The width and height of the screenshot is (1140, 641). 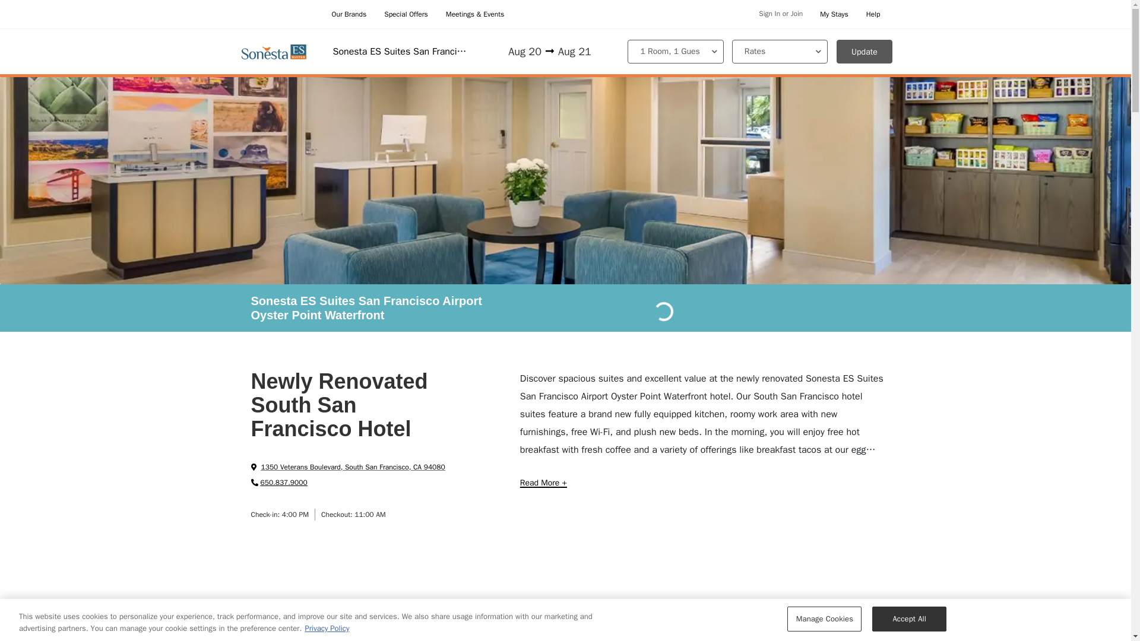 I want to click on Rates, so click(x=779, y=51).